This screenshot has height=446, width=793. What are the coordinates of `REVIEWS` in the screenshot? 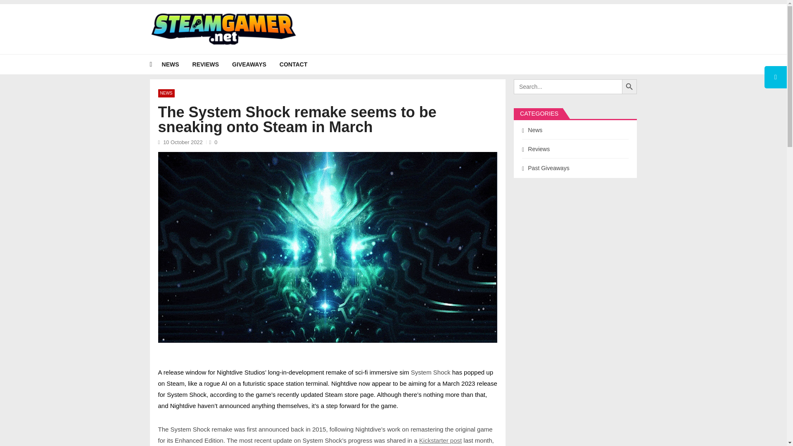 It's located at (212, 64).